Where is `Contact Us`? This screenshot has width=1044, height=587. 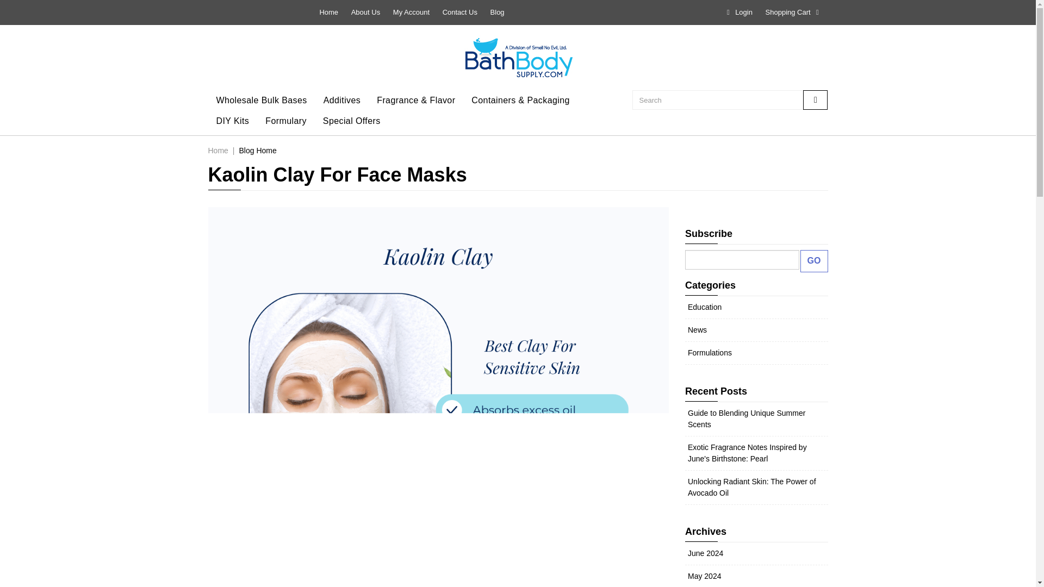 Contact Us is located at coordinates (460, 12).